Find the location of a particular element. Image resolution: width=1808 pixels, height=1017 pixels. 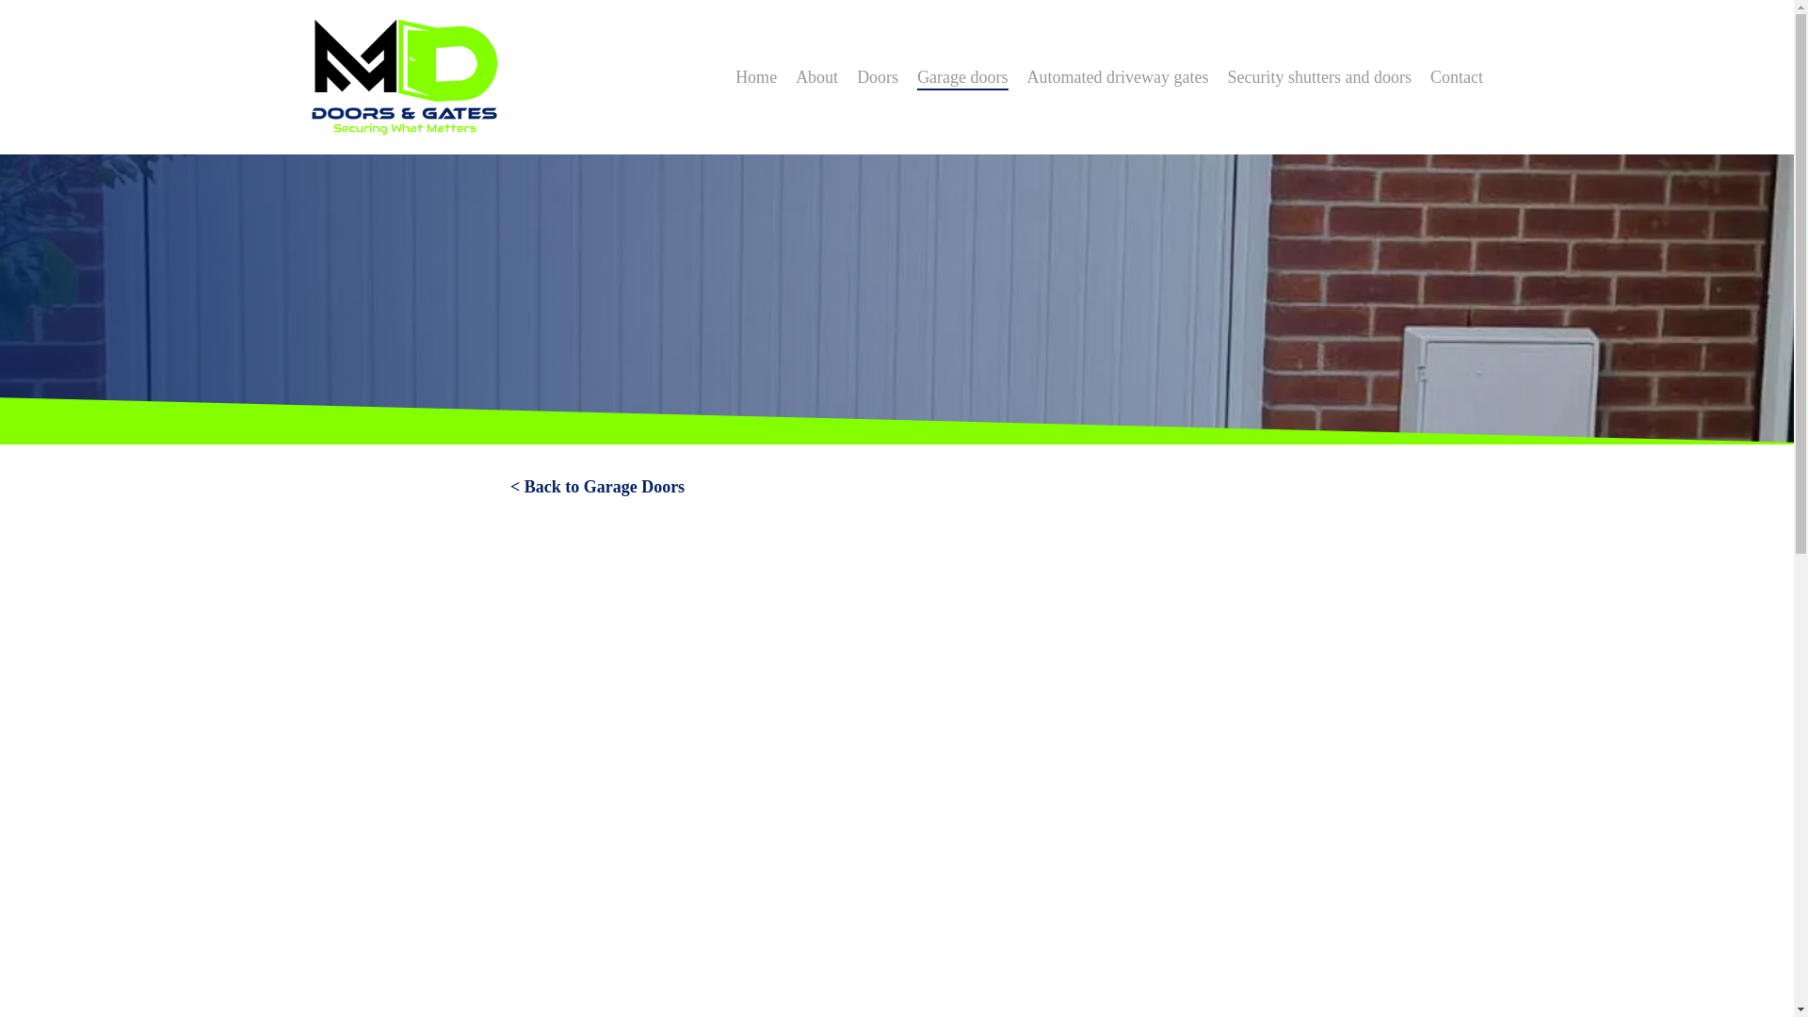

Security shutters and doors is located at coordinates (1319, 77).